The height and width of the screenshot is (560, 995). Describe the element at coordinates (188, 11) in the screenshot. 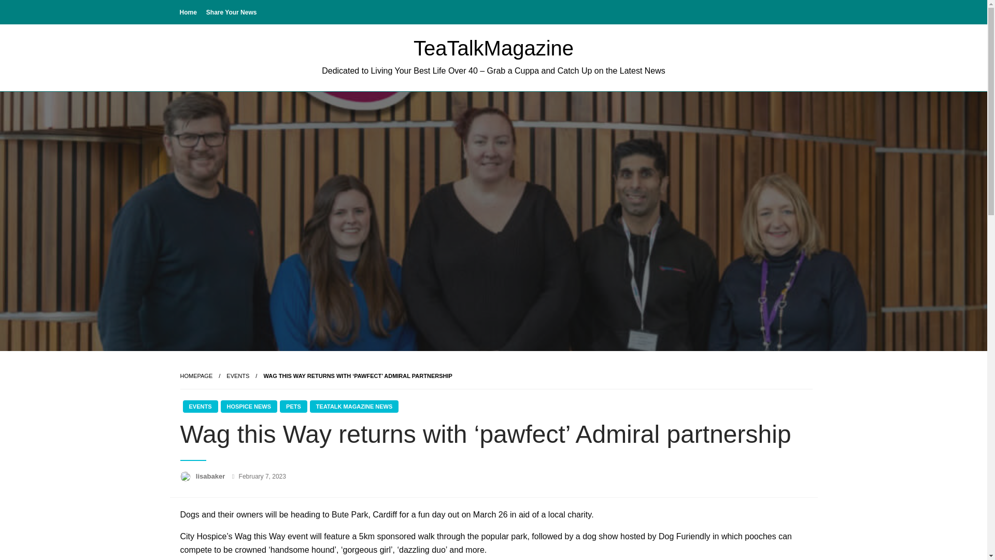

I see `Home` at that location.